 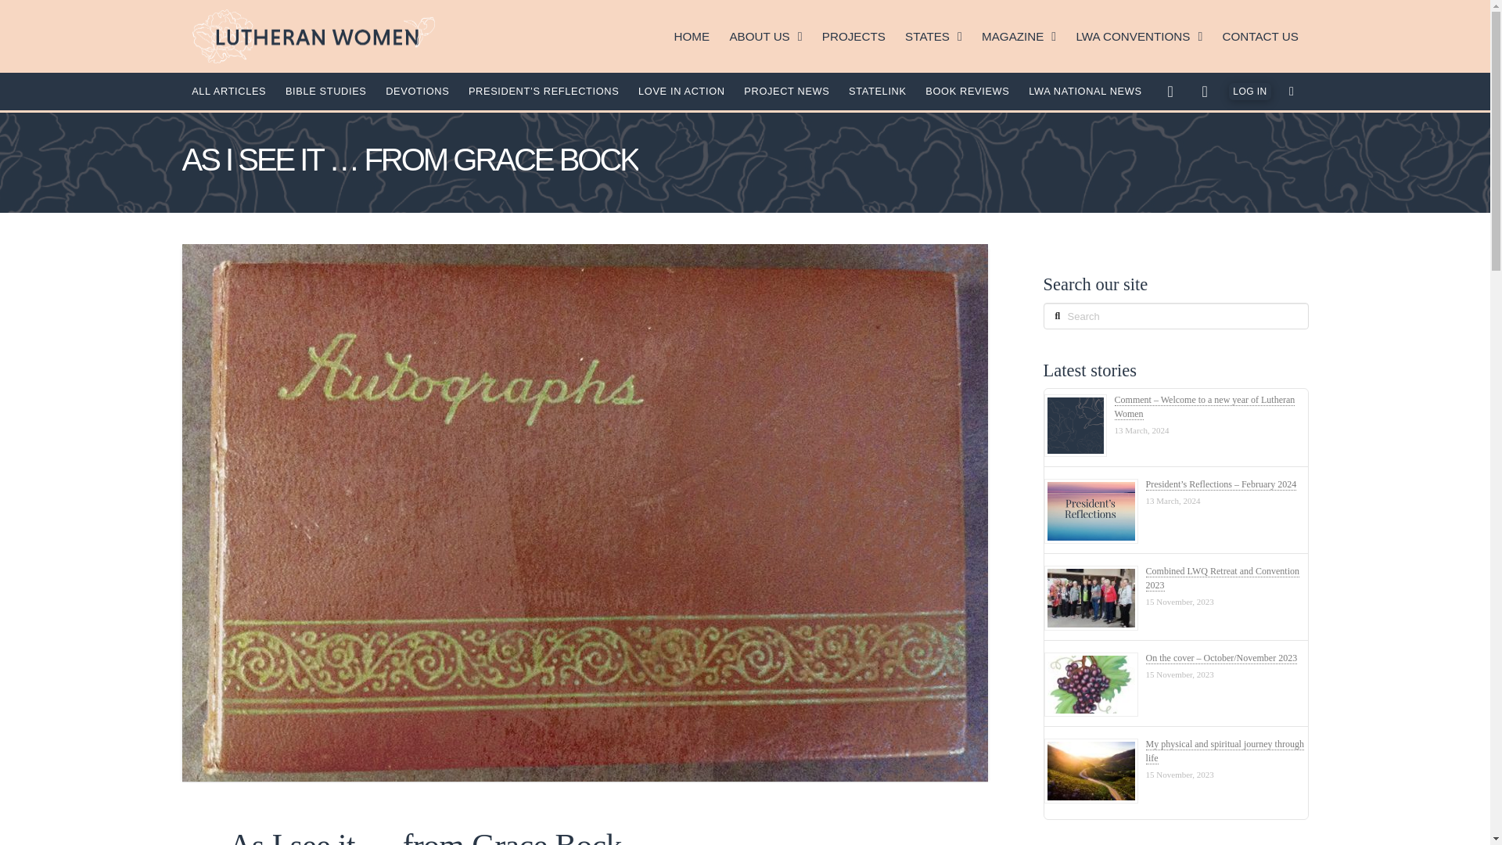 What do you see at coordinates (1249, 91) in the screenshot?
I see `LOG IN` at bounding box center [1249, 91].